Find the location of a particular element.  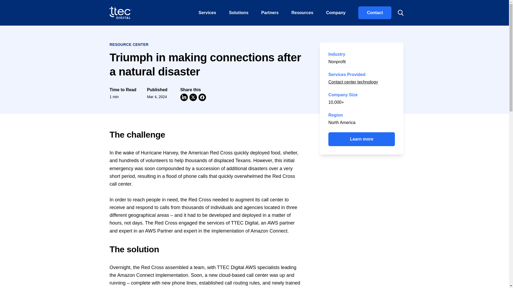

Solutions is located at coordinates (239, 13).